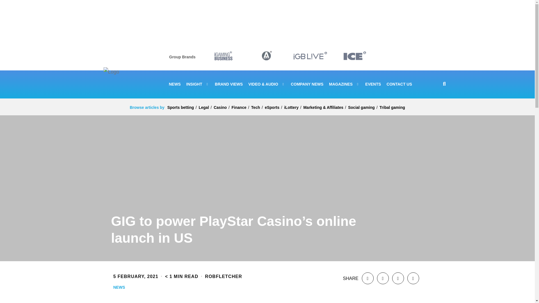  I want to click on Legal, so click(204, 107).